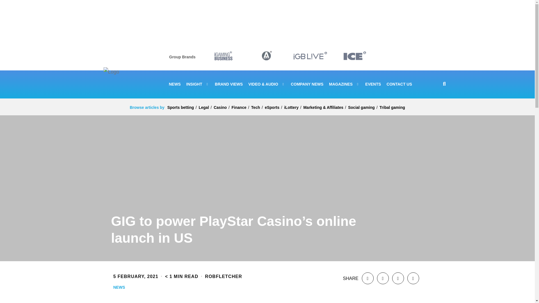  I want to click on Legal, so click(204, 107).